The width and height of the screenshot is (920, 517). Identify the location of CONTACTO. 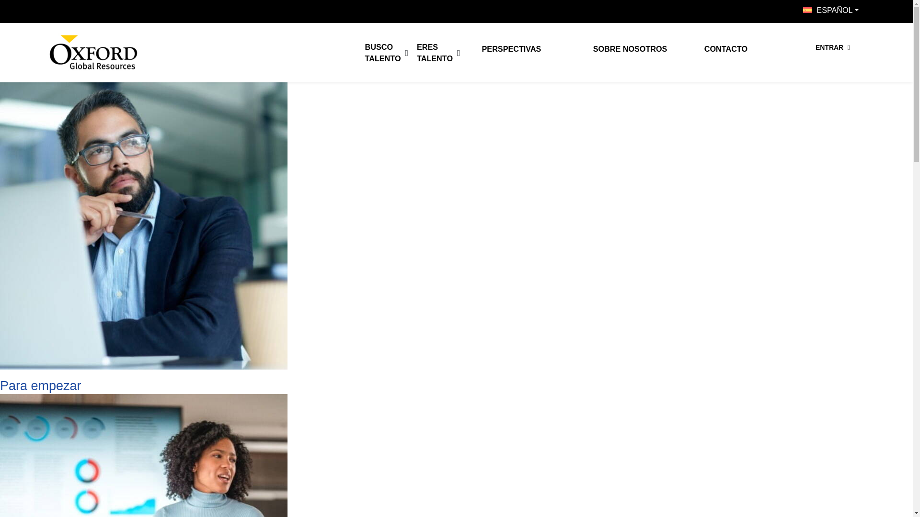
(743, 49).